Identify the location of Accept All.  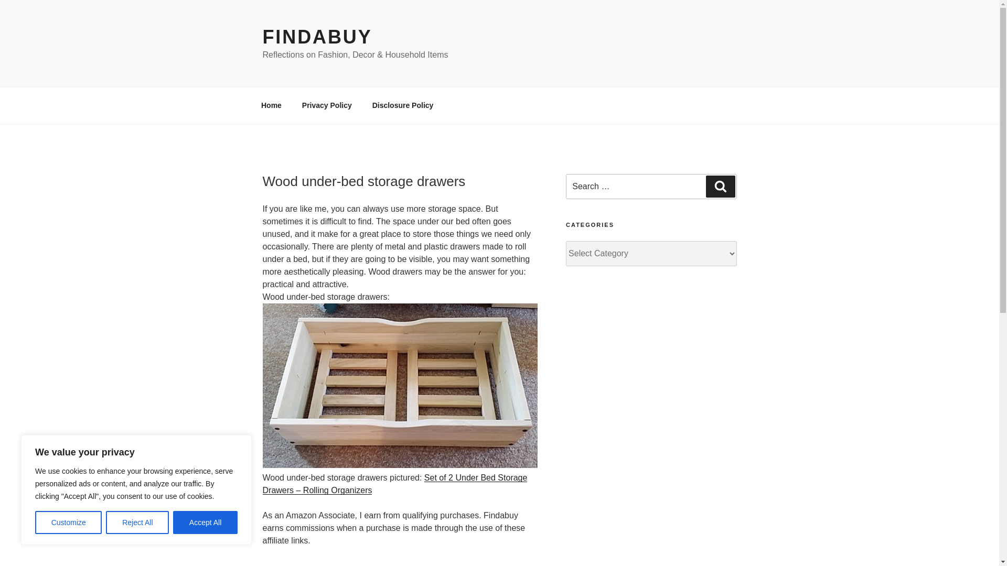
(206, 523).